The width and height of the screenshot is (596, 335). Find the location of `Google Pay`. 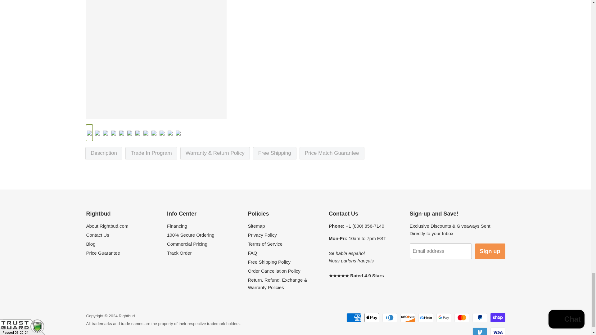

Google Pay is located at coordinates (444, 317).